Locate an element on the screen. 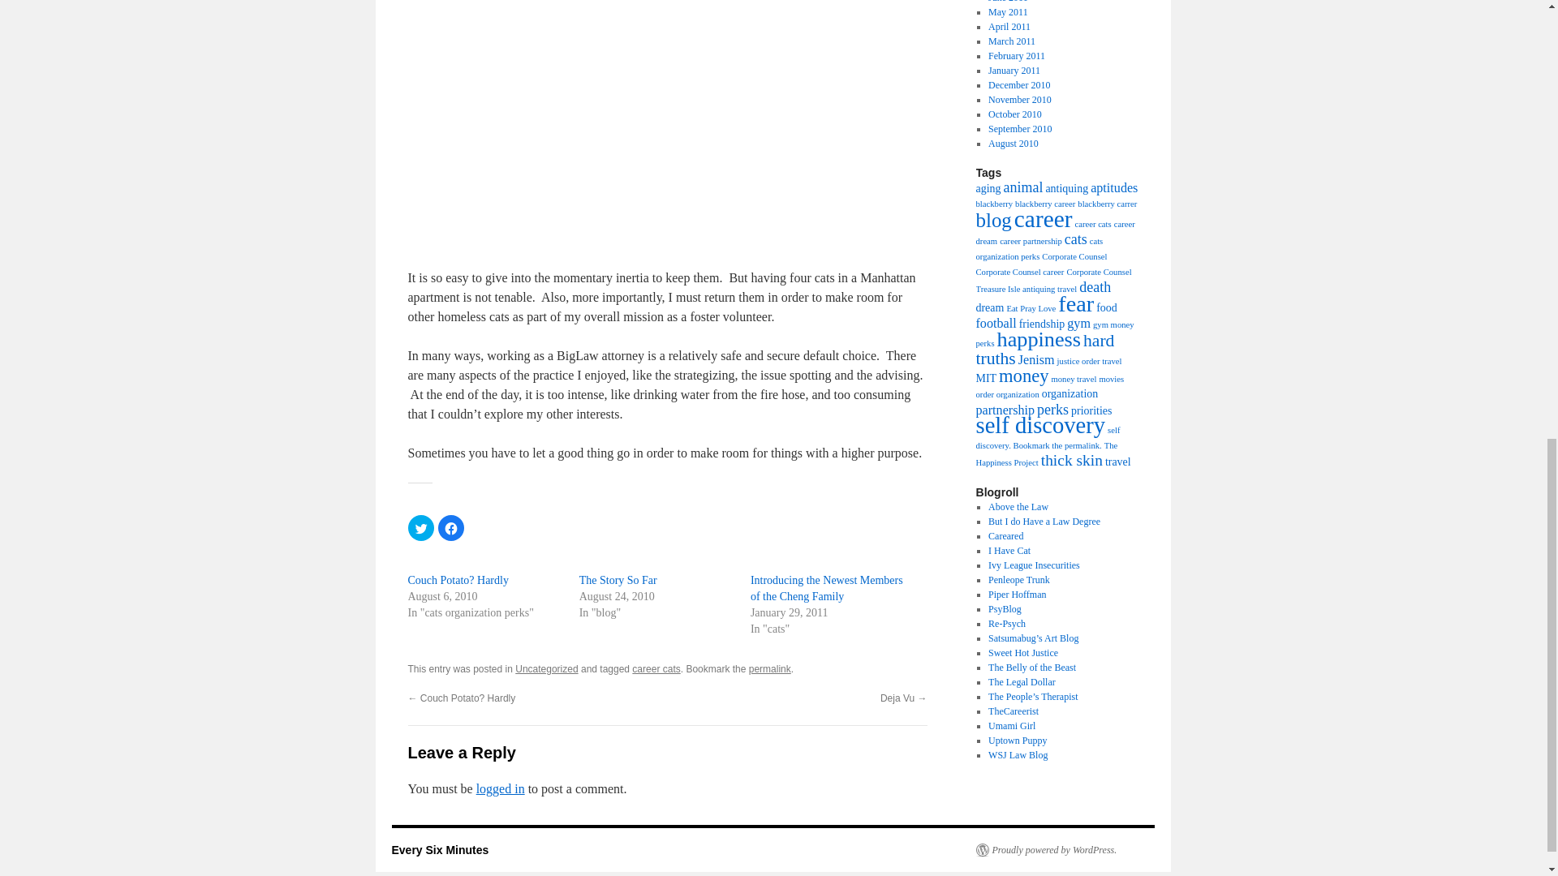 The height and width of the screenshot is (876, 1558). Permalink to Saying Goodbye is located at coordinates (770, 668).